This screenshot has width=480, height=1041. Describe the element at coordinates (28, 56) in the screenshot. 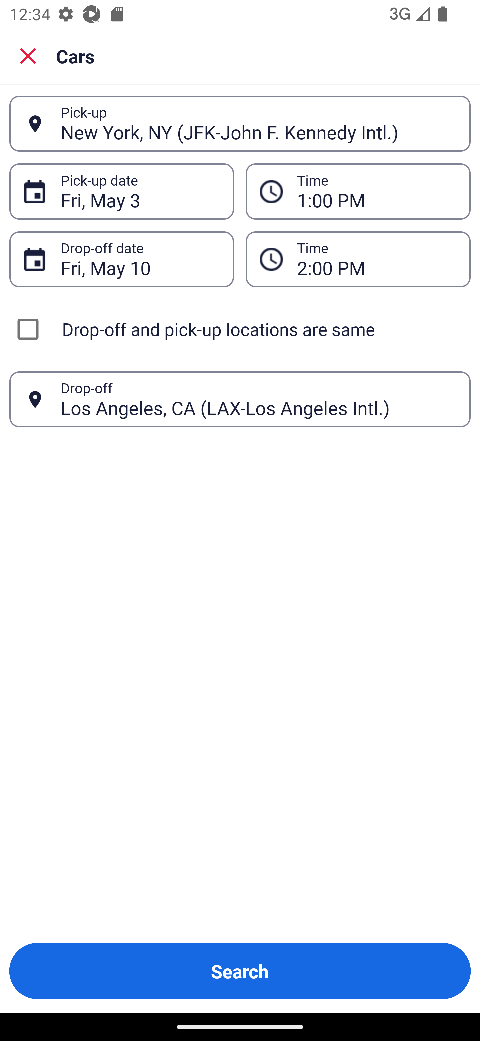

I see `Close search screen` at that location.